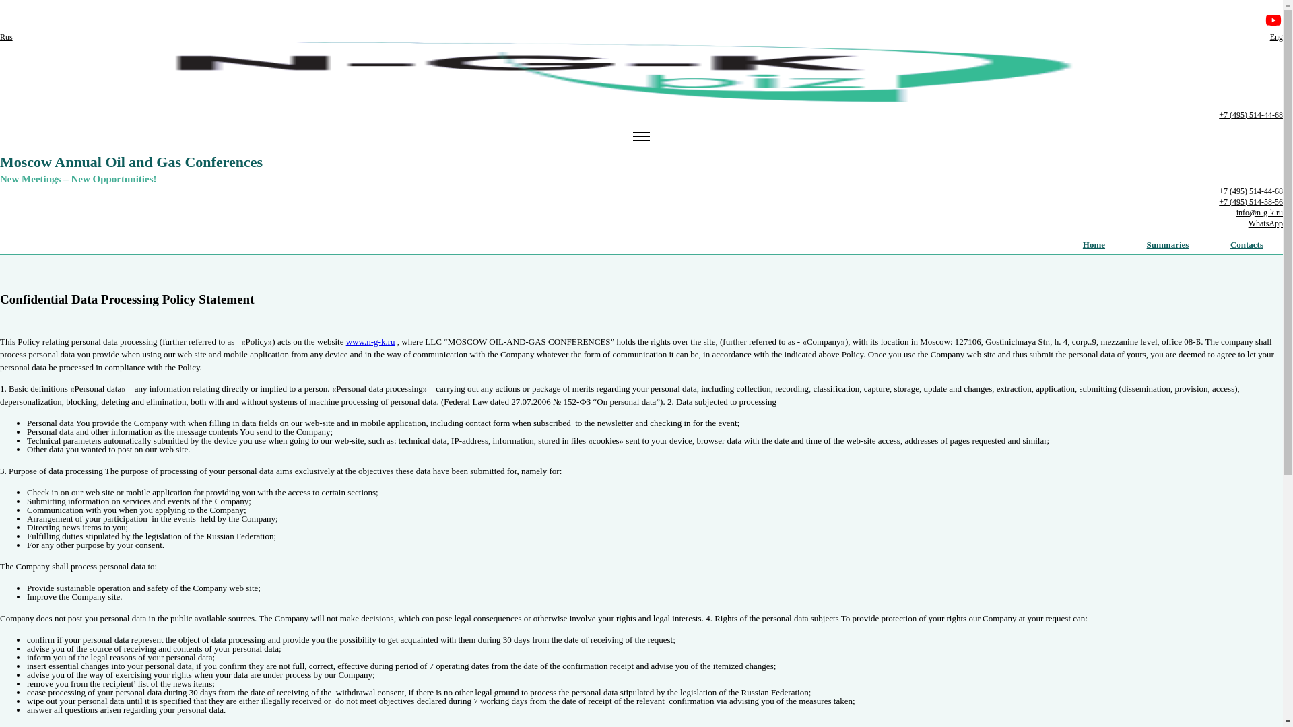 The image size is (1293, 727). Describe the element at coordinates (7, 36) in the screenshot. I see `Rus` at that location.